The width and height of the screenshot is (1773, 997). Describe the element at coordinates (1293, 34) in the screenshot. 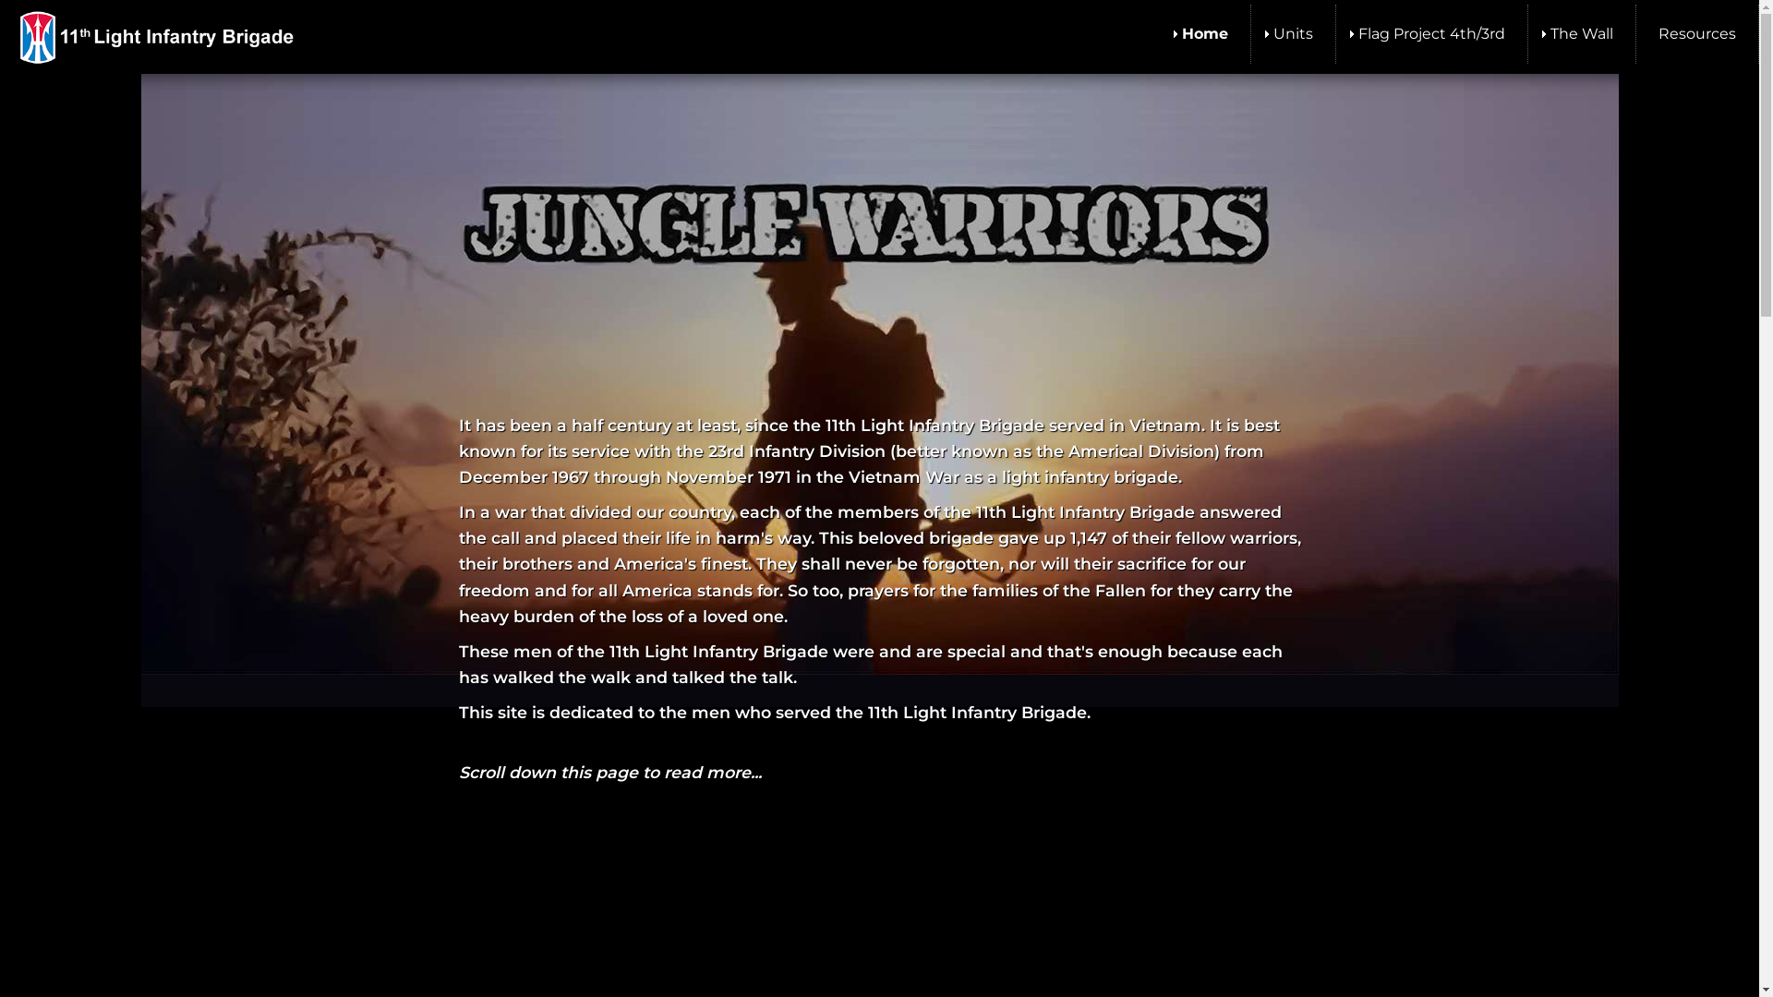

I see `Units` at that location.